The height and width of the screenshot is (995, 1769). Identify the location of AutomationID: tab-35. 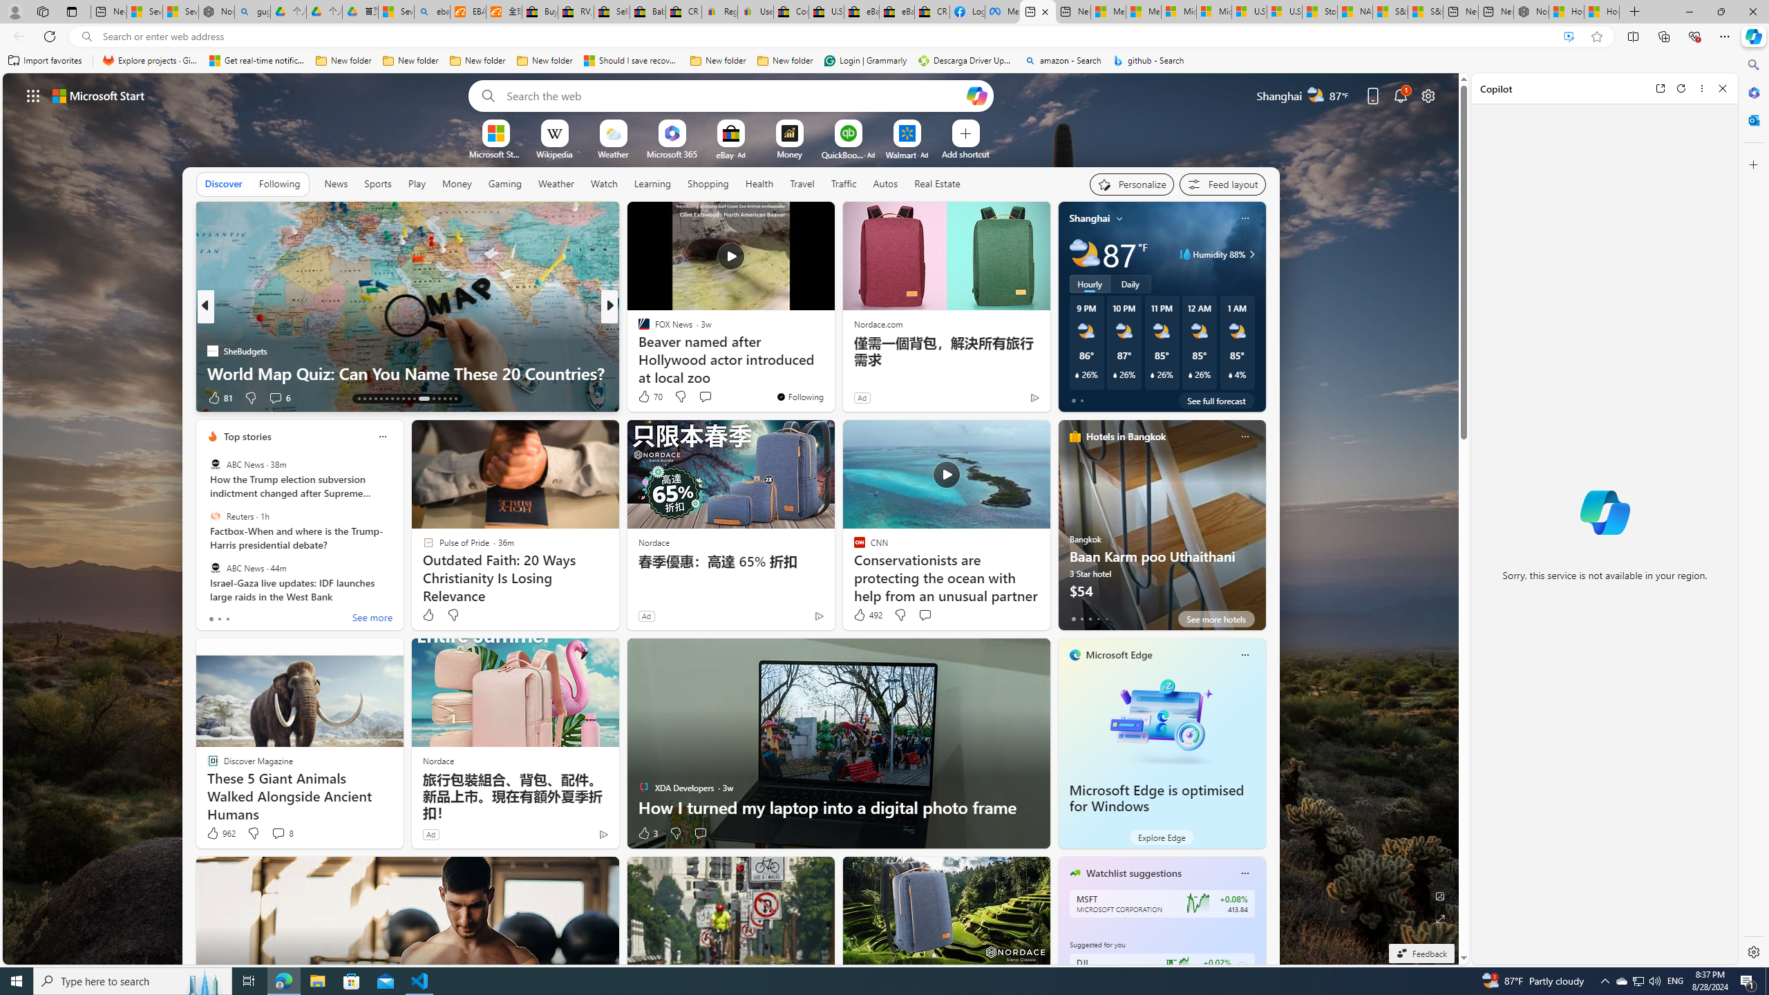
(455, 399).